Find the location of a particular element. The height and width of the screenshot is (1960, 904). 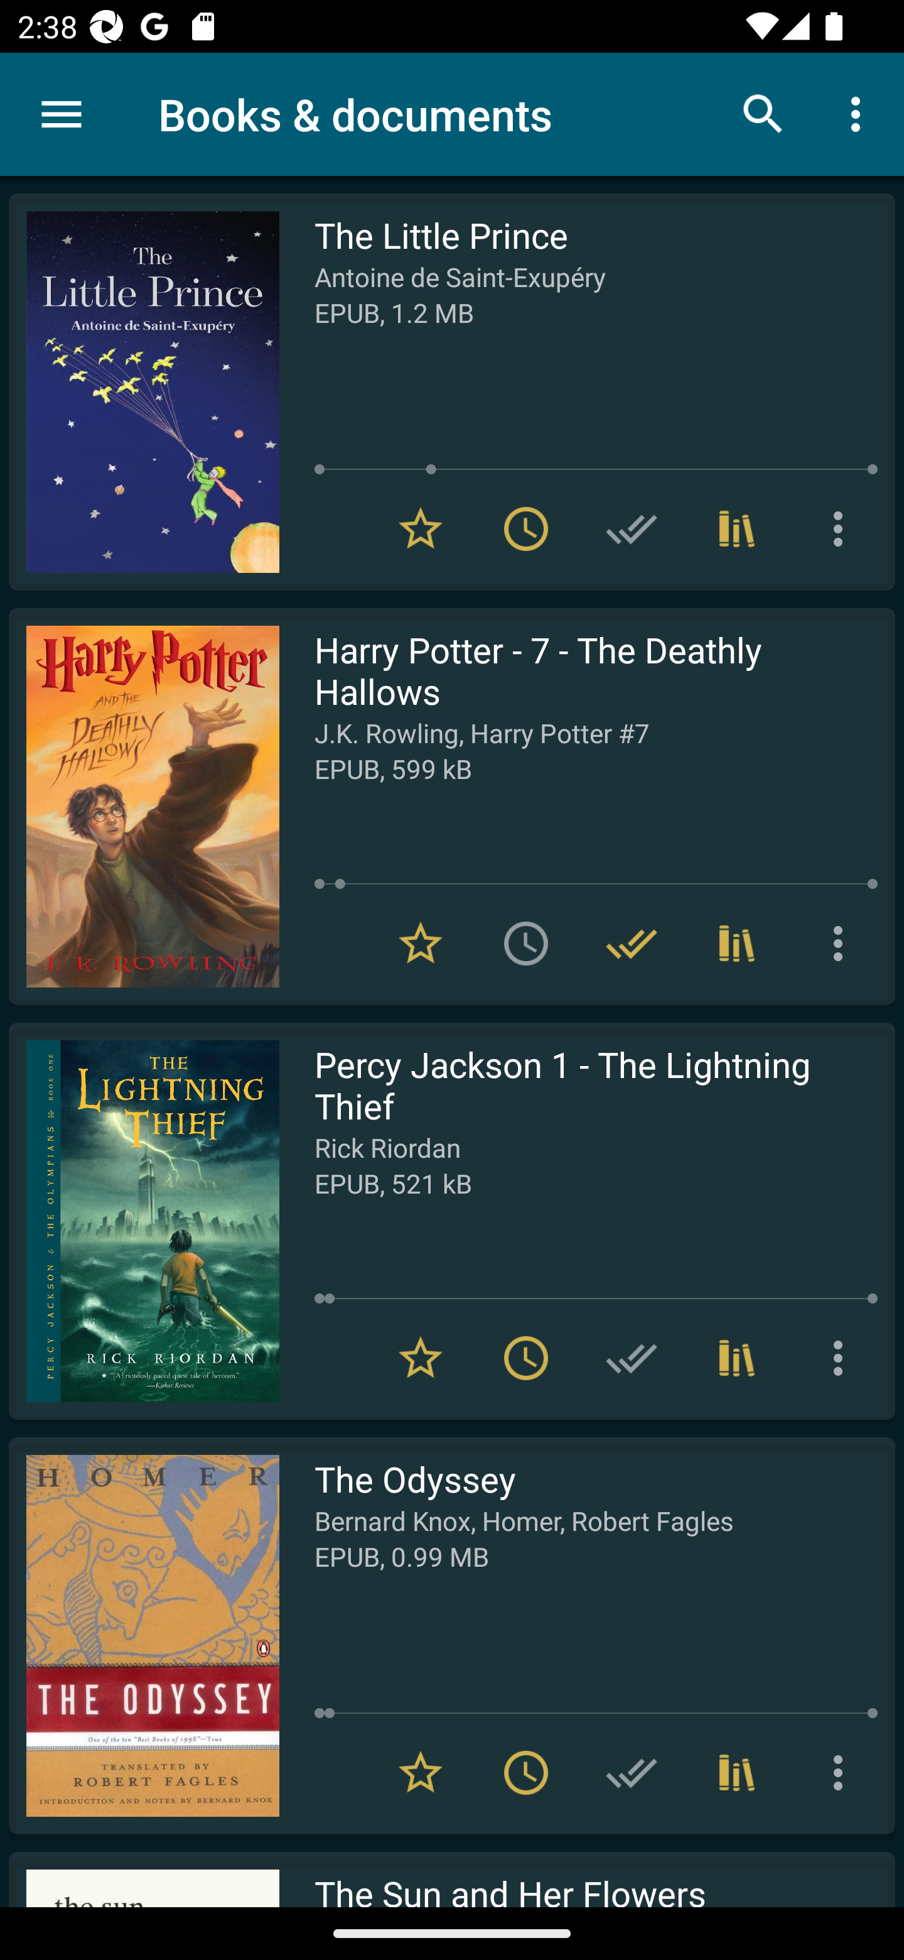

Collections (1) is located at coordinates (737, 1358).